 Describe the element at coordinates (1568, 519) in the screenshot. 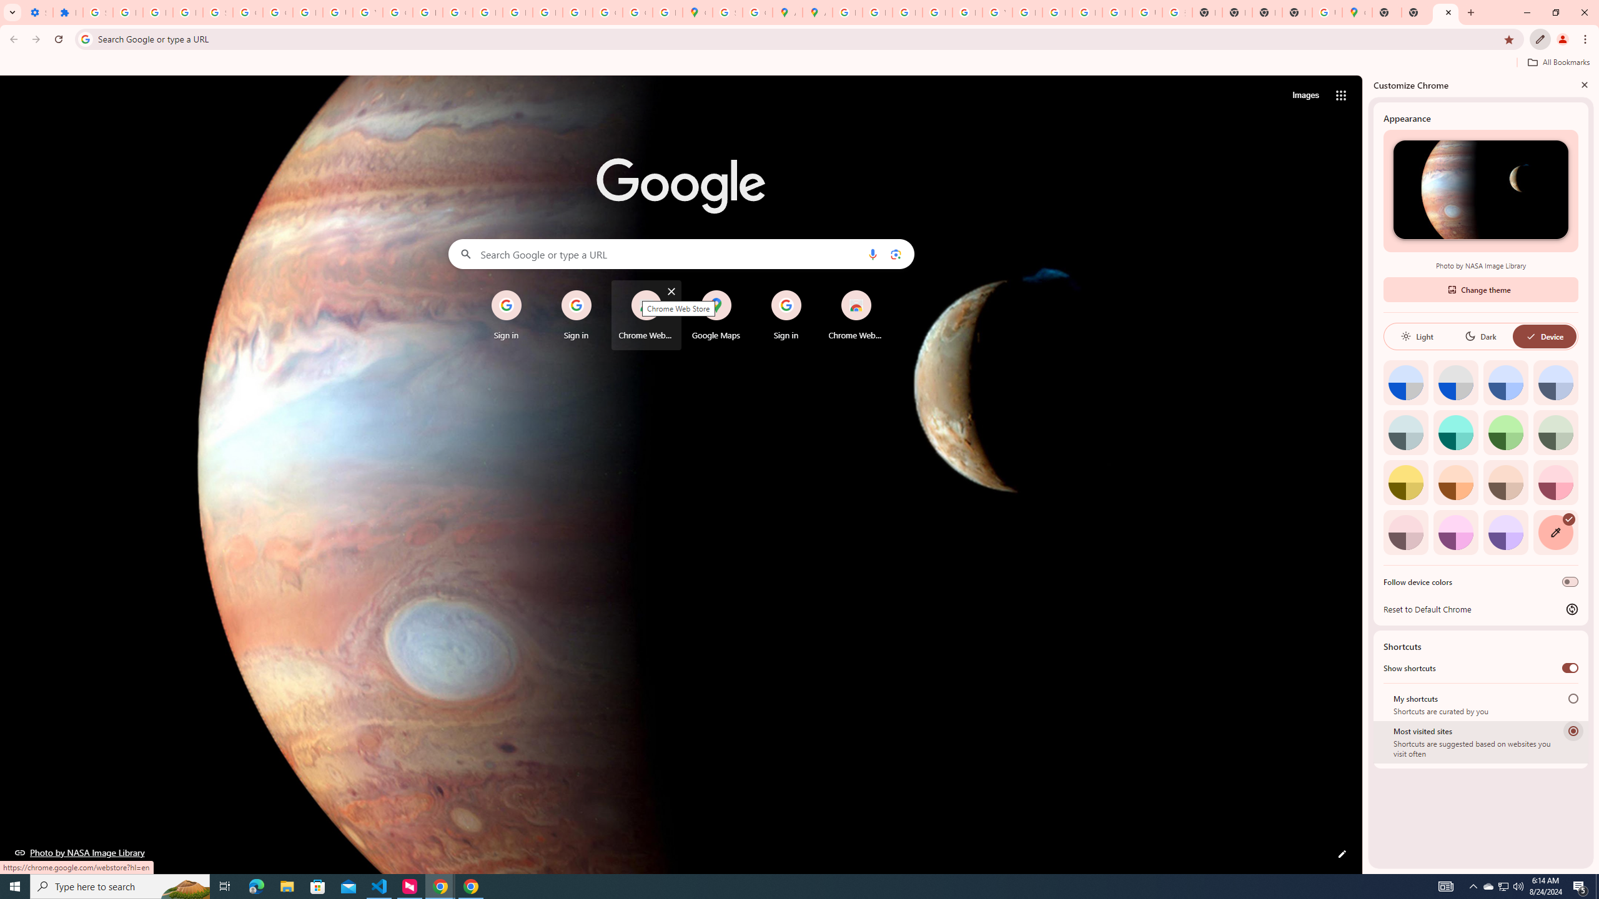

I see `AutomationID: svg` at that location.